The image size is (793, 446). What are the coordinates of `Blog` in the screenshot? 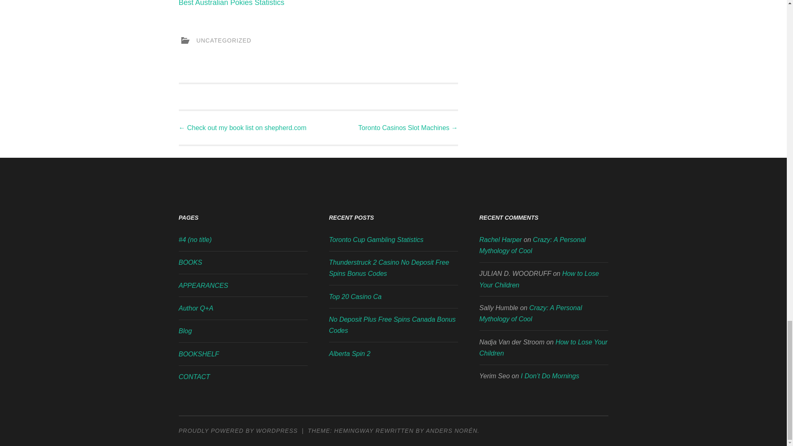 It's located at (185, 331).